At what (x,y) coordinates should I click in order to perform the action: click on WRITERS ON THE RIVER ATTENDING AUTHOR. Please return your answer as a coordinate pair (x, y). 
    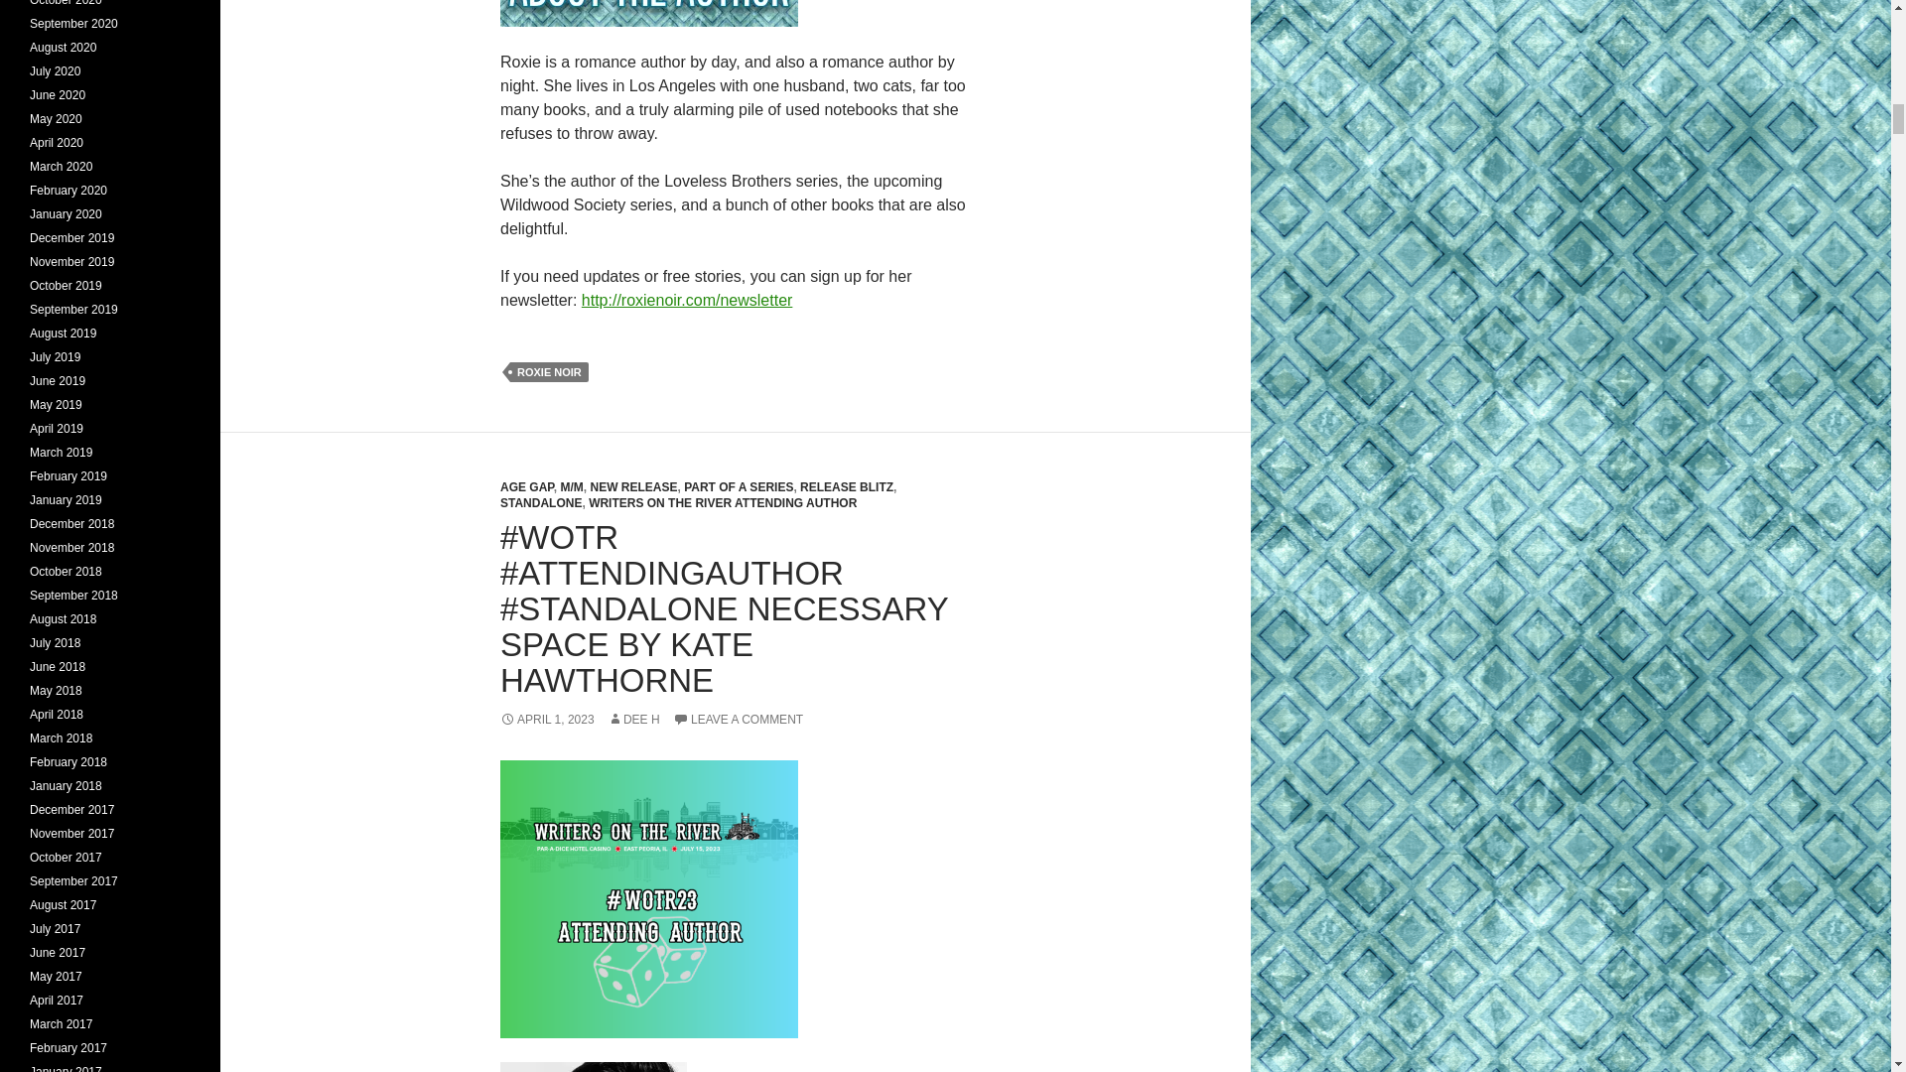
    Looking at the image, I should click on (723, 503).